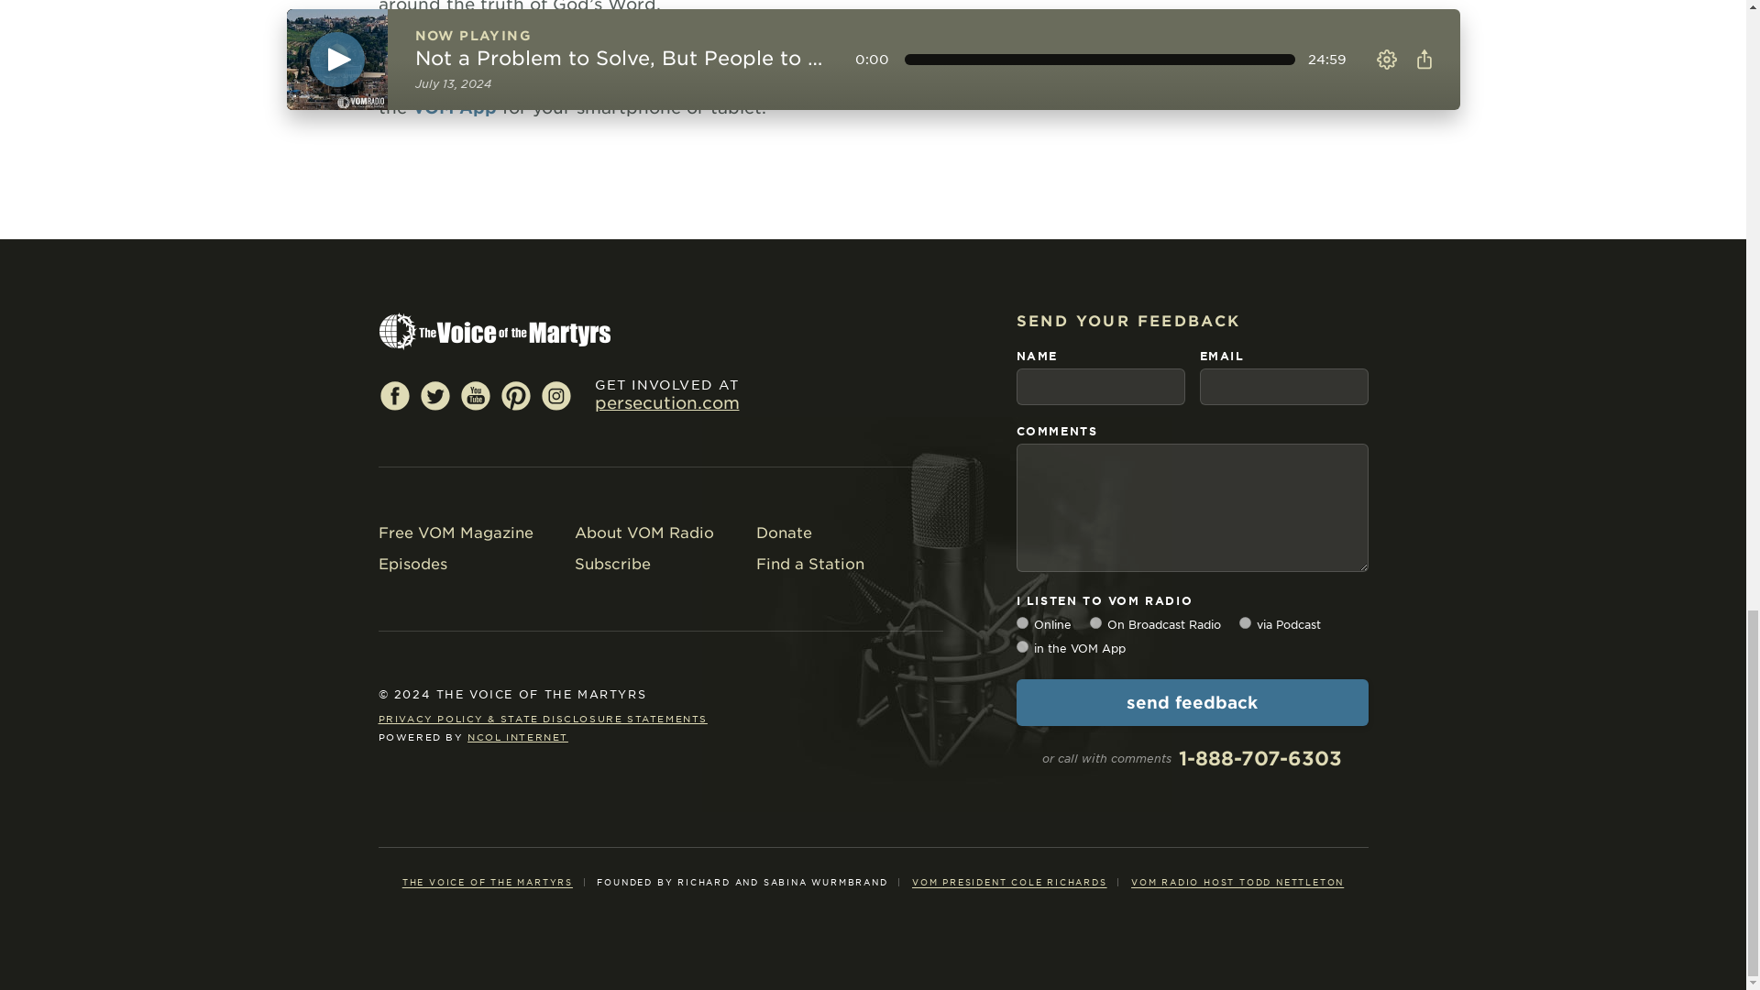 The image size is (1760, 990). What do you see at coordinates (514, 394) in the screenshot?
I see `Pinterest` at bounding box center [514, 394].